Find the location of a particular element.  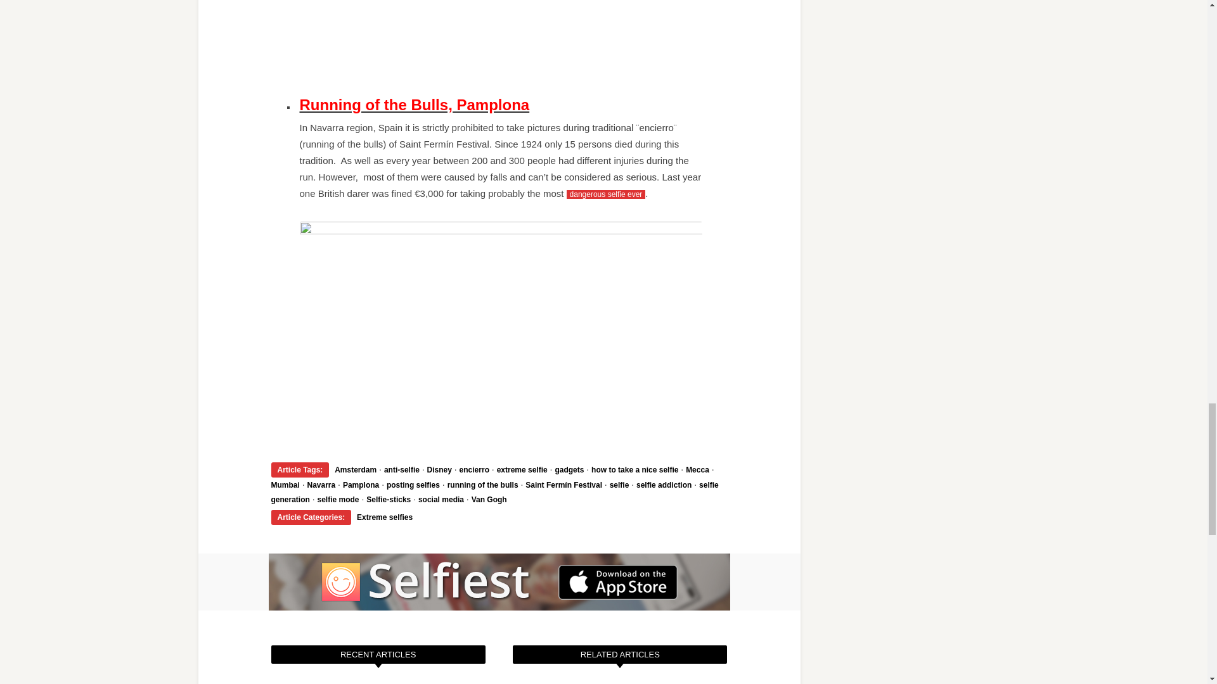

Van Gogh is located at coordinates (489, 499).